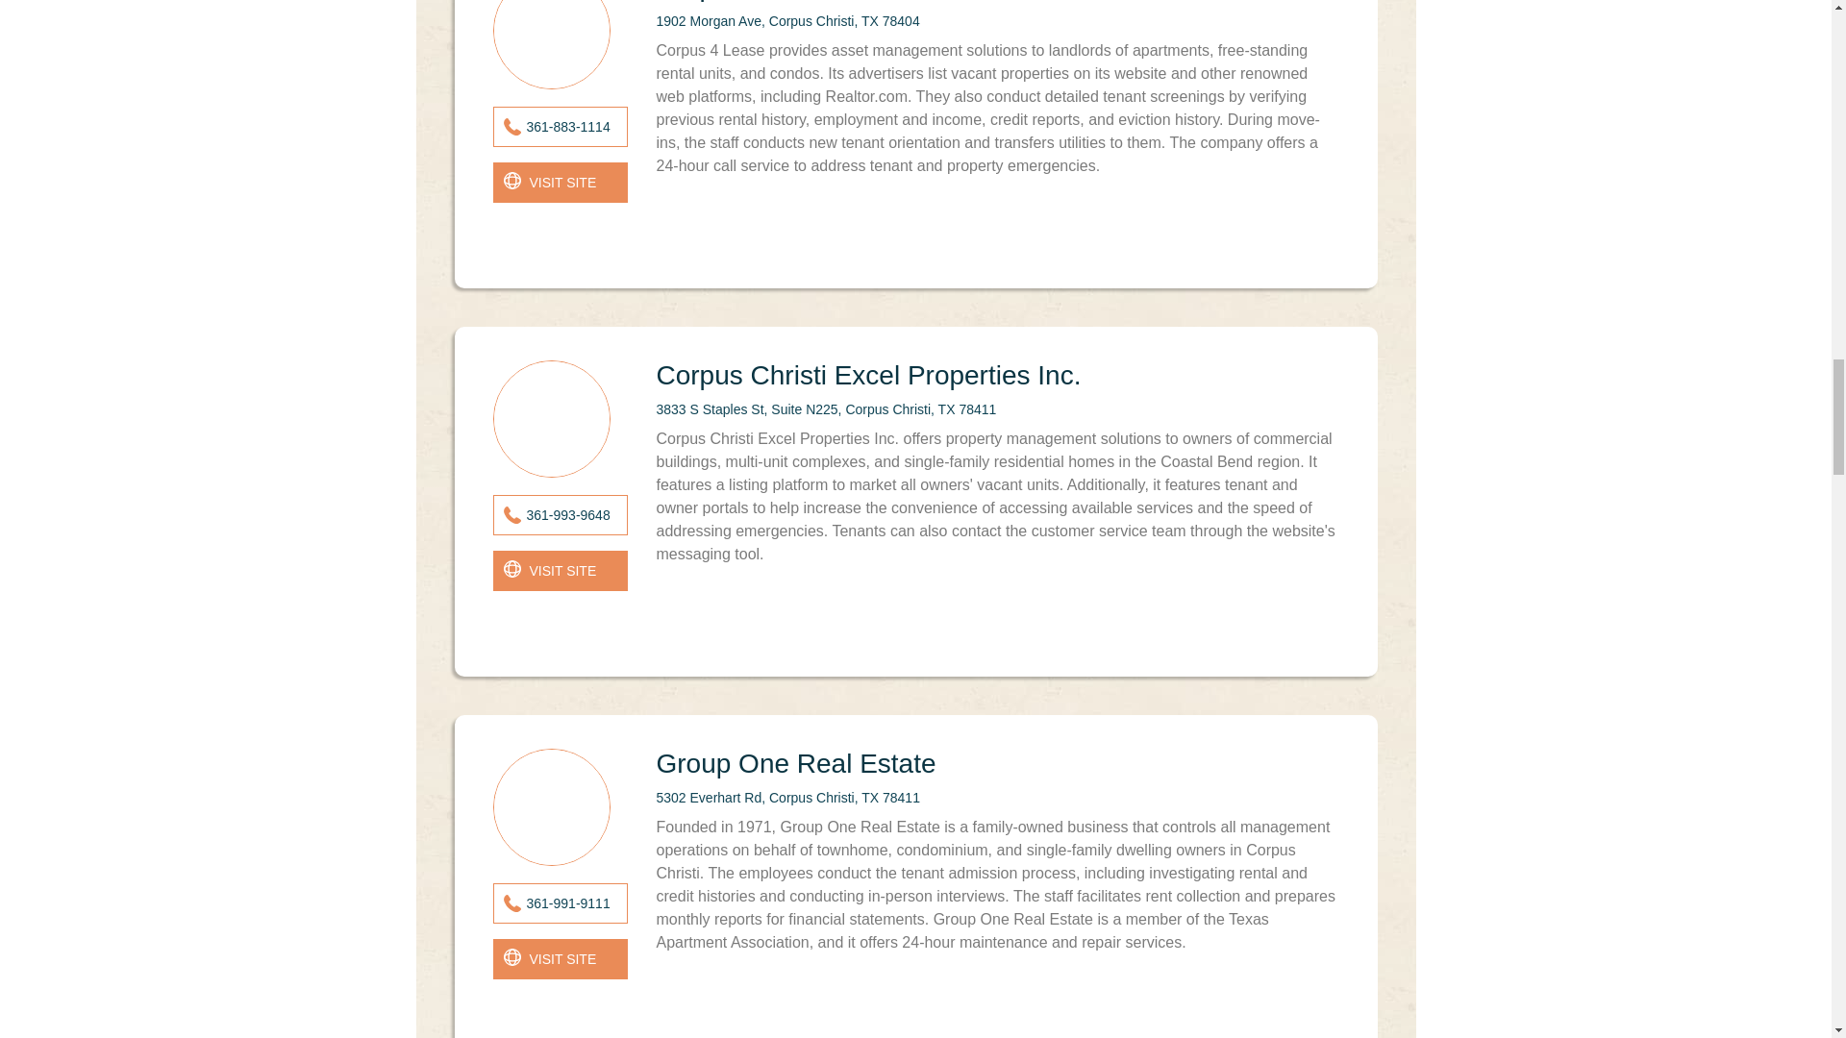 Image resolution: width=1846 pixels, height=1038 pixels. What do you see at coordinates (560, 571) in the screenshot?
I see `opens in a new window` at bounding box center [560, 571].